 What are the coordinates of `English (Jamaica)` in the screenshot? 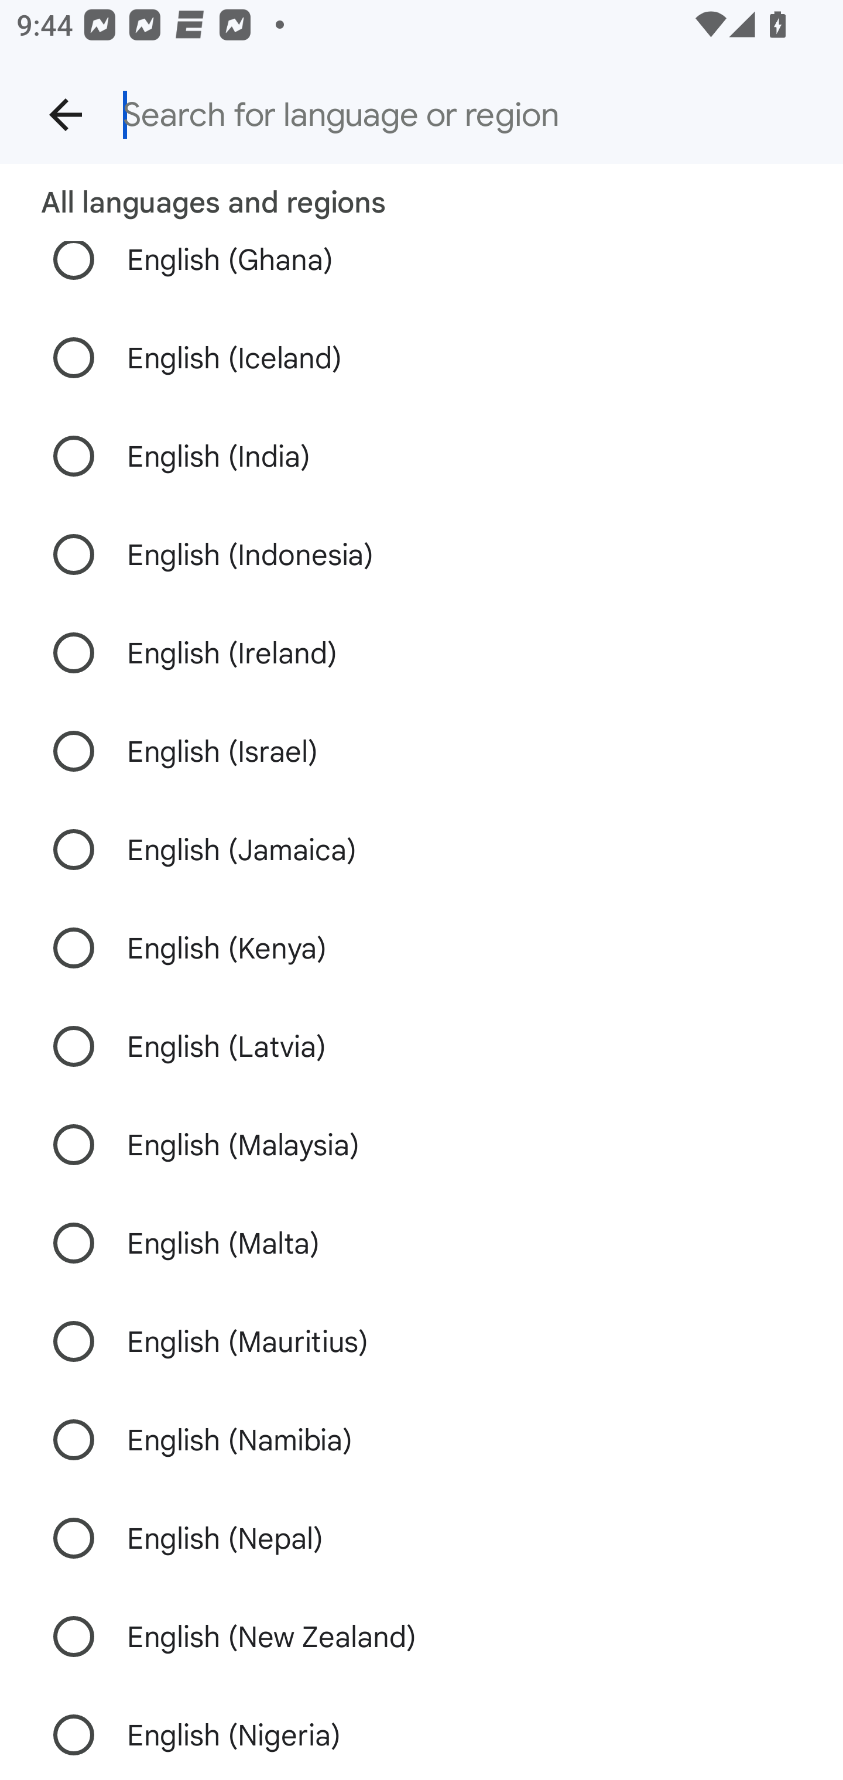 It's located at (421, 850).